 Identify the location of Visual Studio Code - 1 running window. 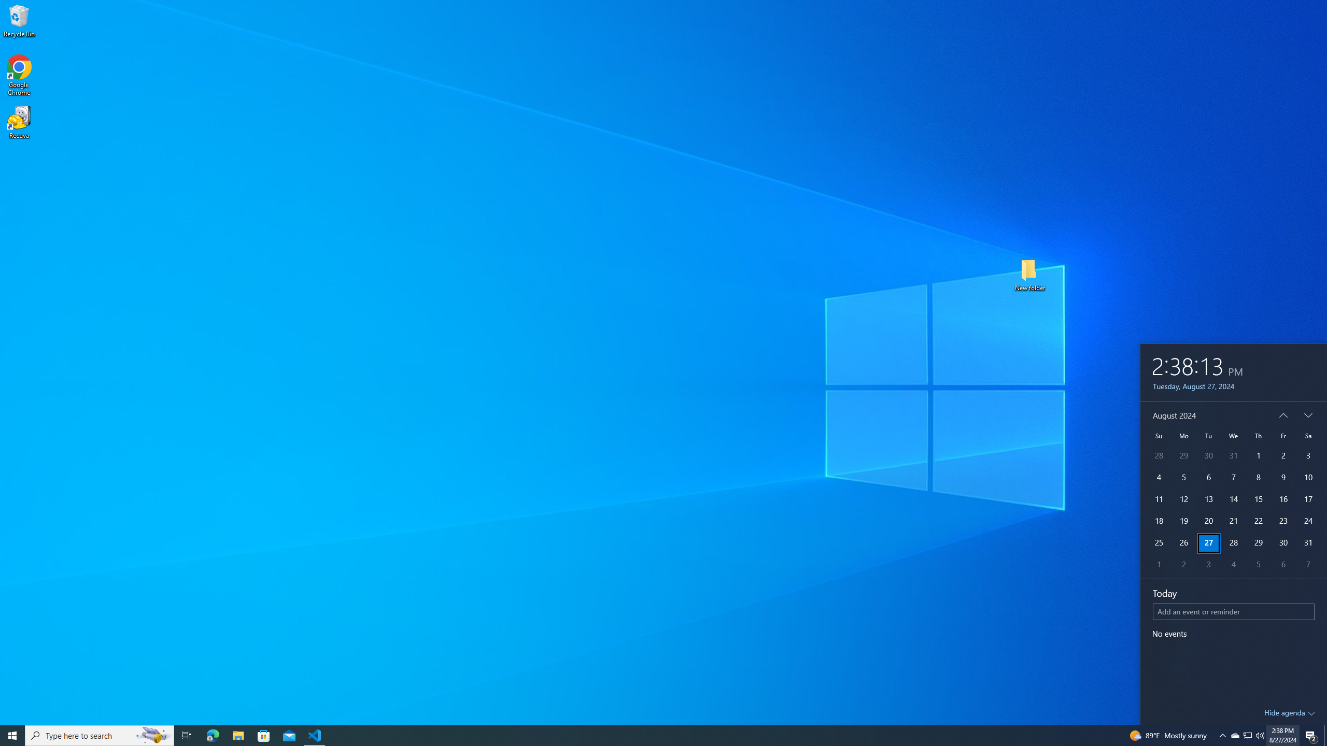
(315, 736).